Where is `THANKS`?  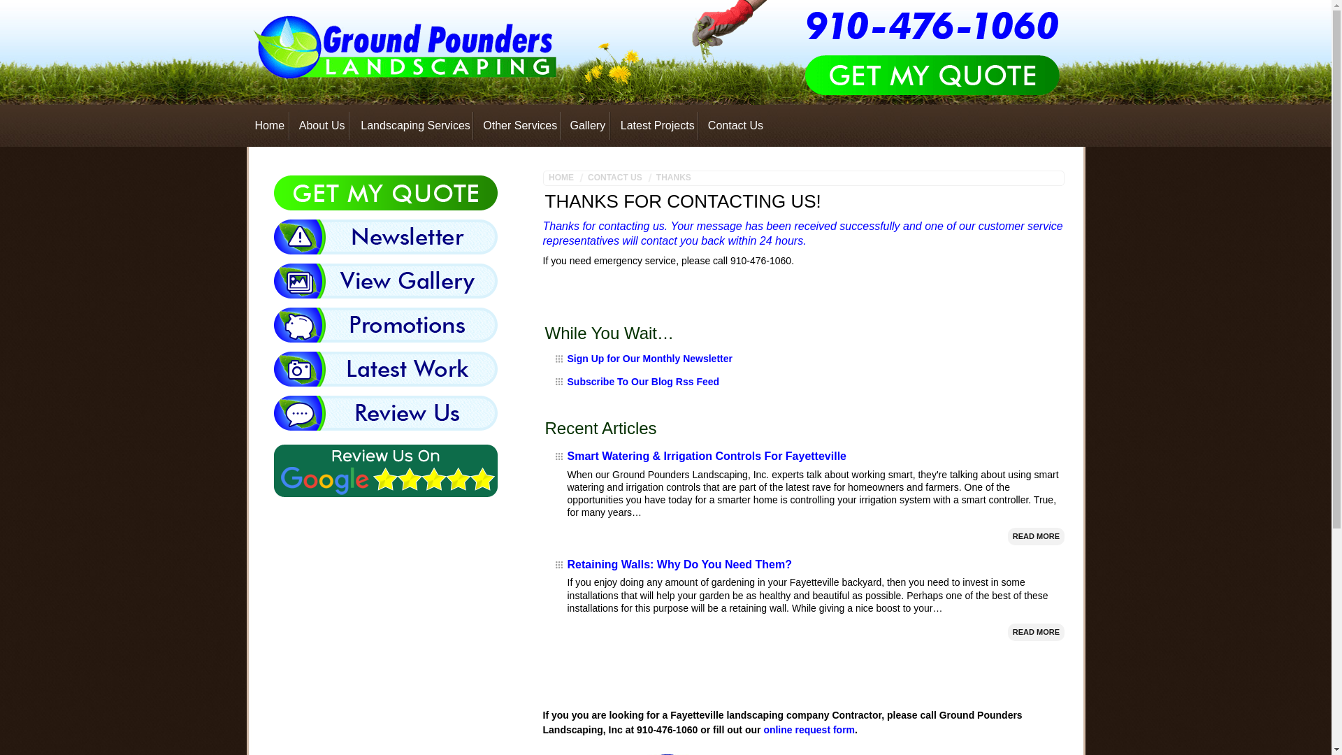 THANKS is located at coordinates (672, 178).